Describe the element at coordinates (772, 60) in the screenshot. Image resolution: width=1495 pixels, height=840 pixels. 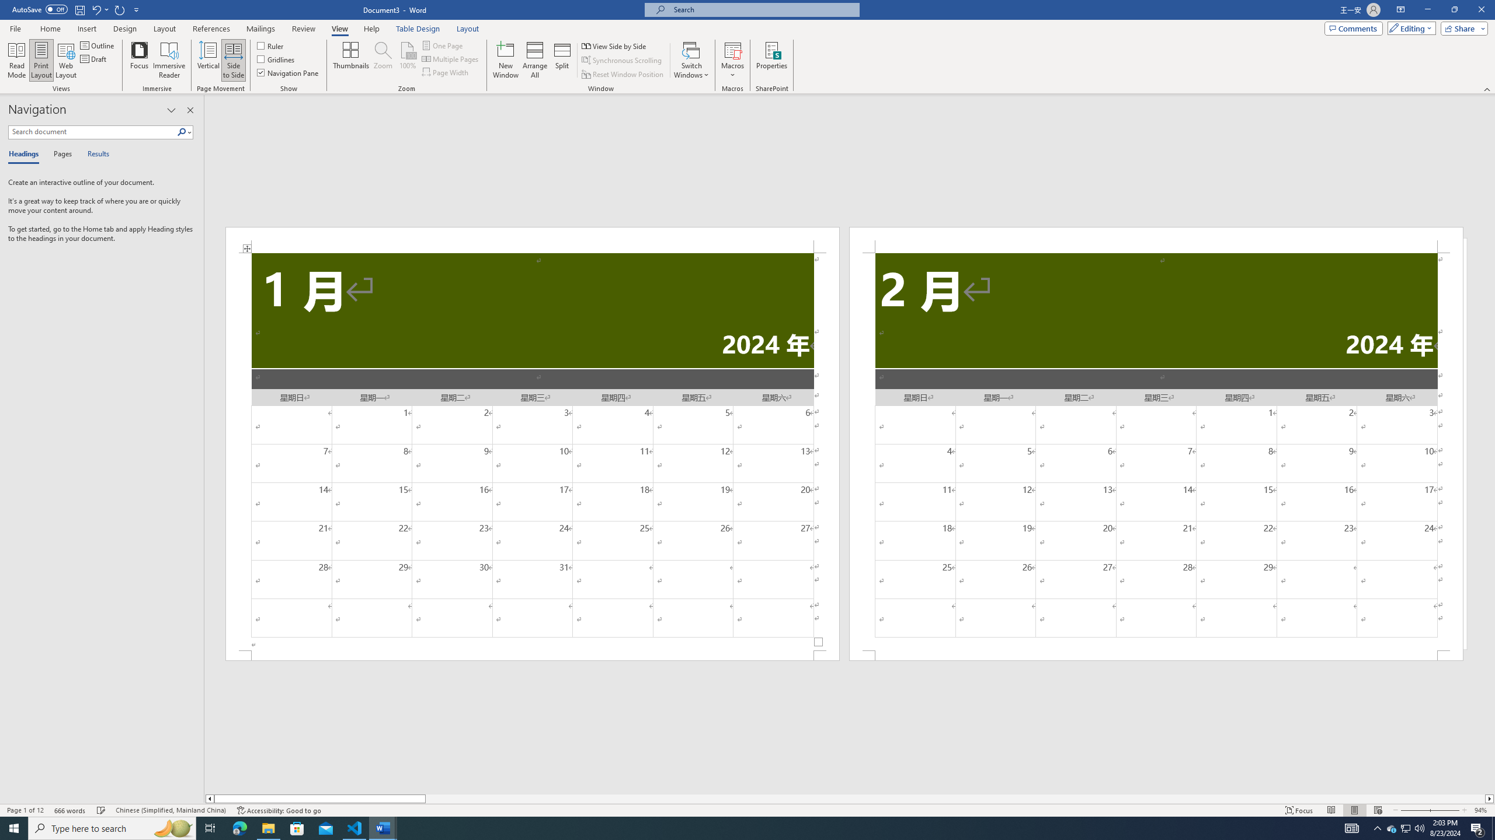
I see `Properties` at that location.